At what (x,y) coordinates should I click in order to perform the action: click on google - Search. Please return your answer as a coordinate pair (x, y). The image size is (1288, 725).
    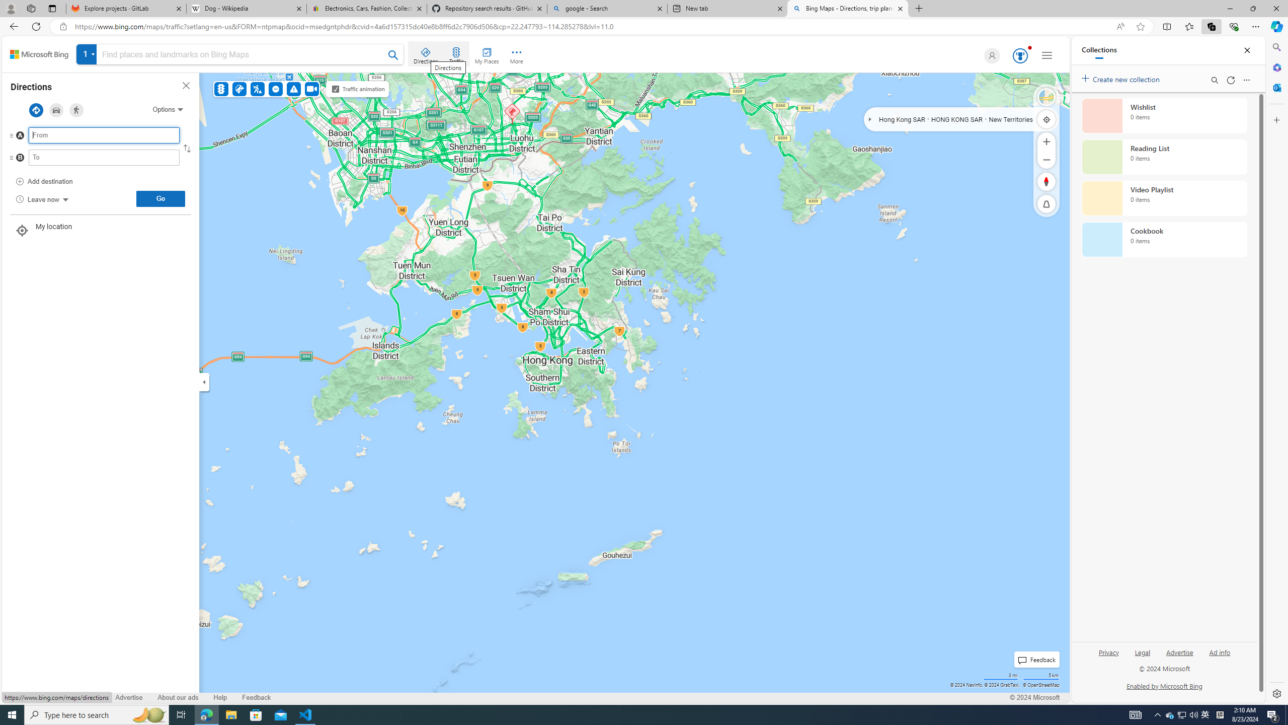
    Looking at the image, I should click on (606, 9).